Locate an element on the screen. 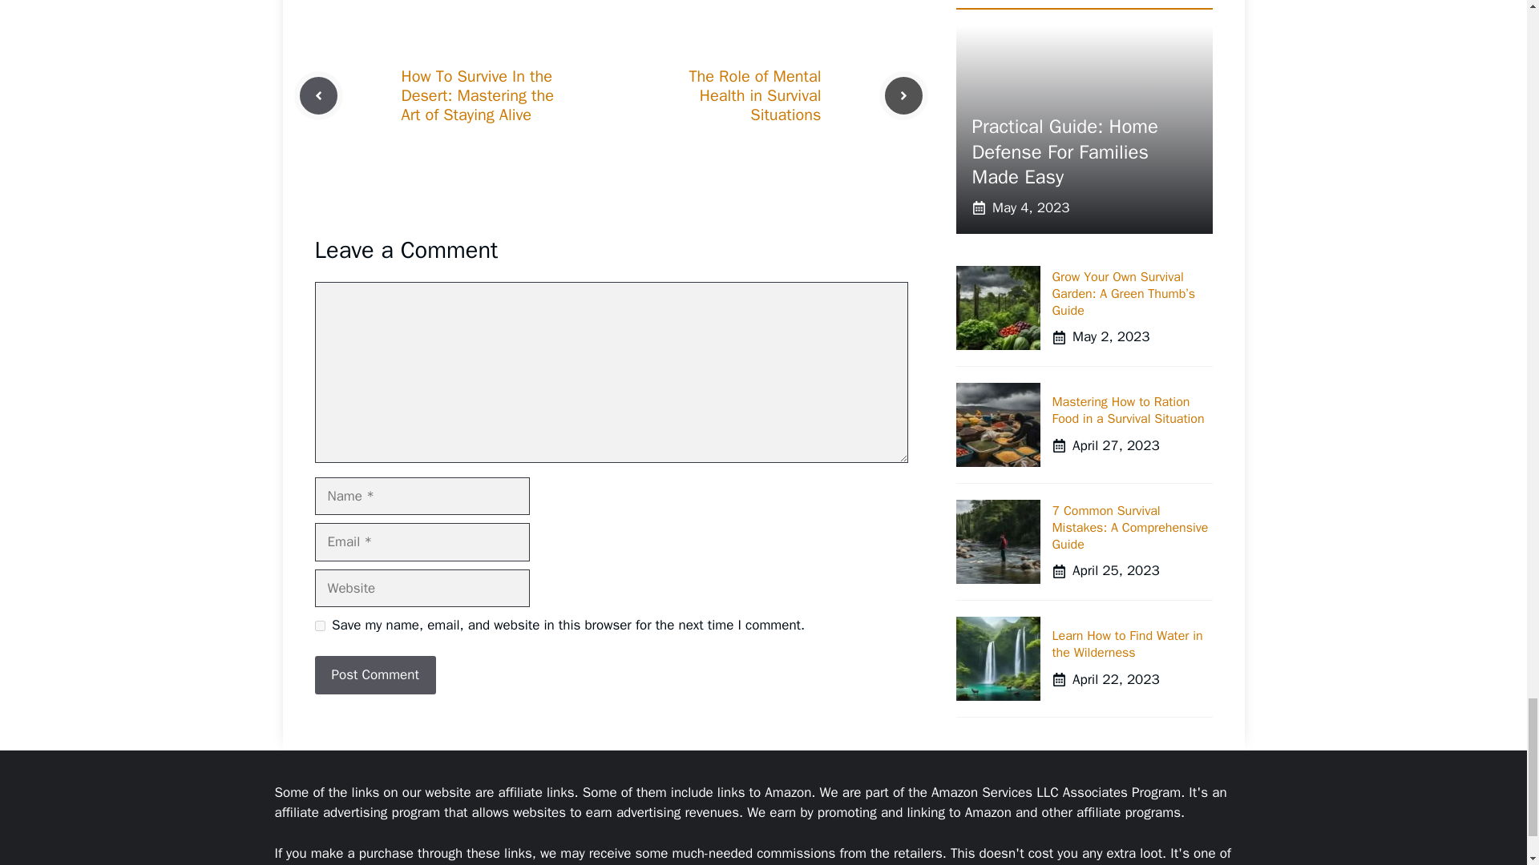 The height and width of the screenshot is (865, 1539). The Role of Mental Health in Survival Situations is located at coordinates (755, 95).